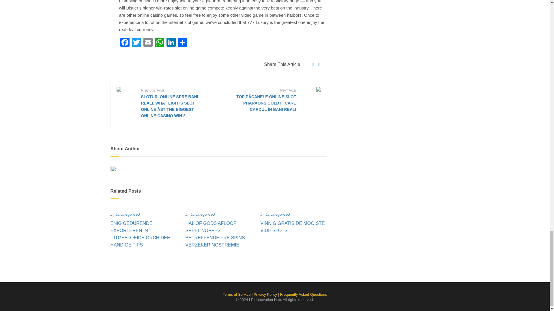 This screenshot has height=311, width=554. I want to click on WhatsApp, so click(159, 43).